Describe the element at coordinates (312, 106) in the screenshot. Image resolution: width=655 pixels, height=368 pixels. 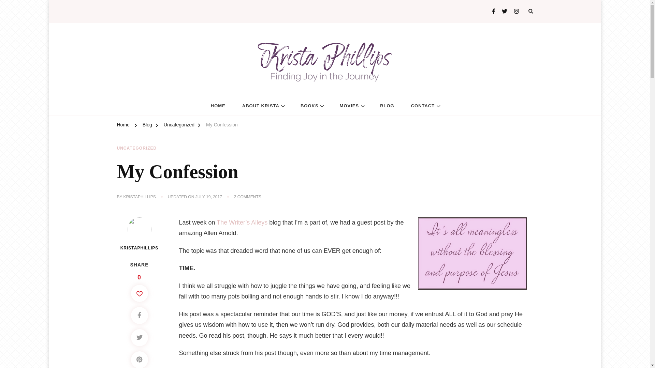
I see `BOOKS` at that location.